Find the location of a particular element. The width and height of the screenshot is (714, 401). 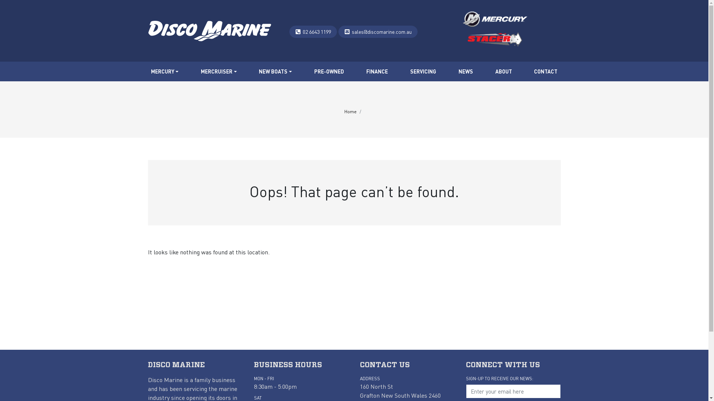

... is located at coordinates (210, 31).